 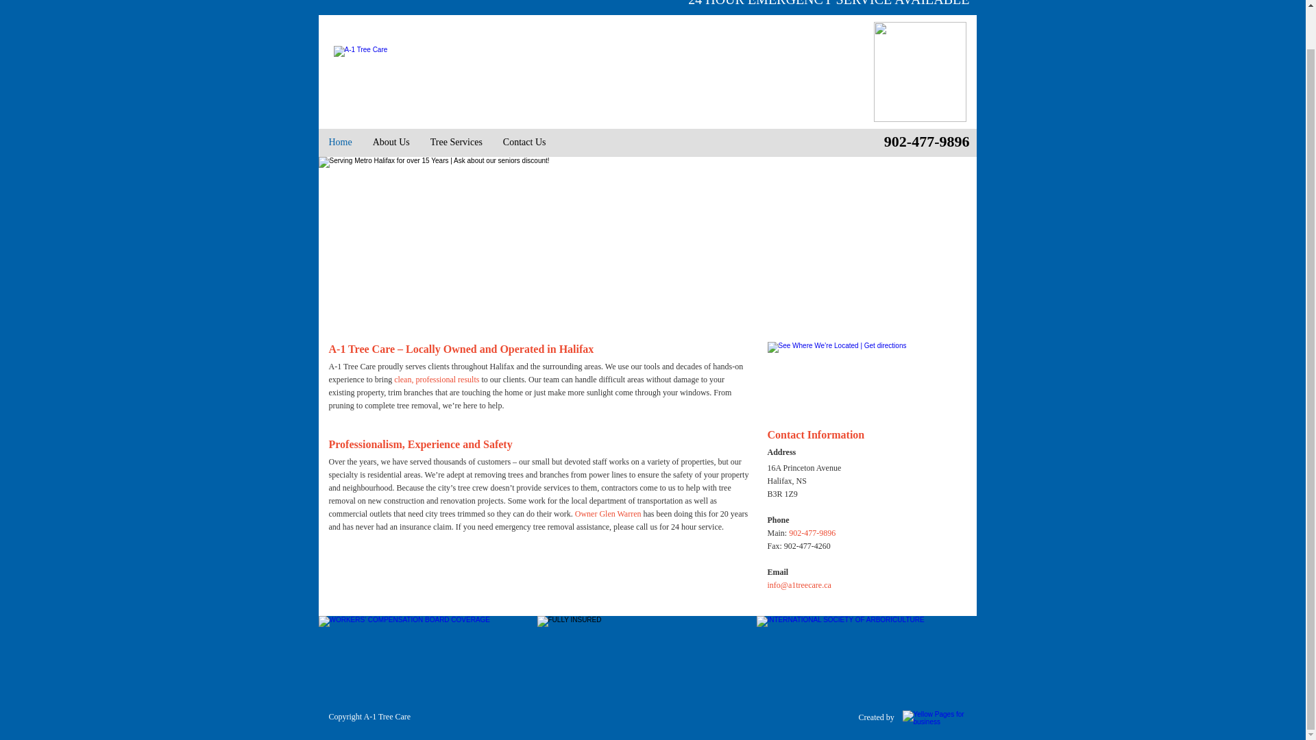 What do you see at coordinates (456, 142) in the screenshot?
I see `Tree Services` at bounding box center [456, 142].